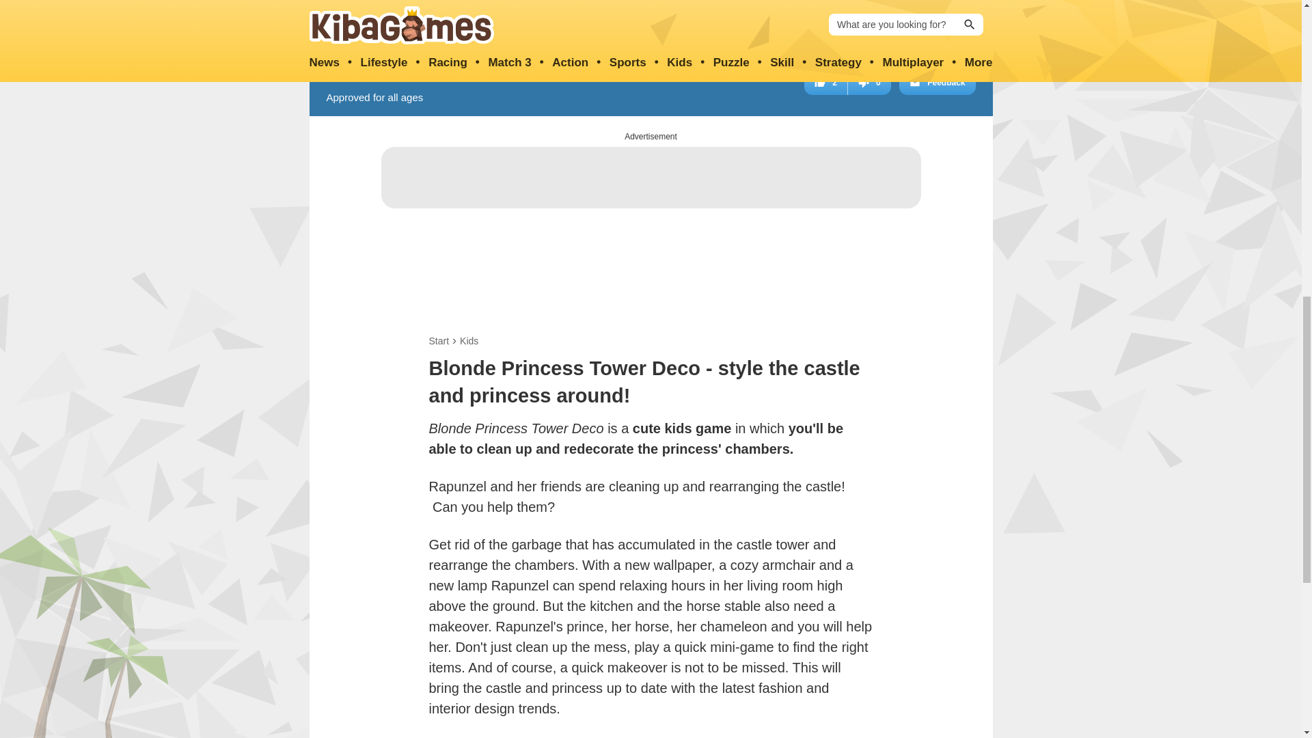  What do you see at coordinates (439, 340) in the screenshot?
I see `Start` at bounding box center [439, 340].